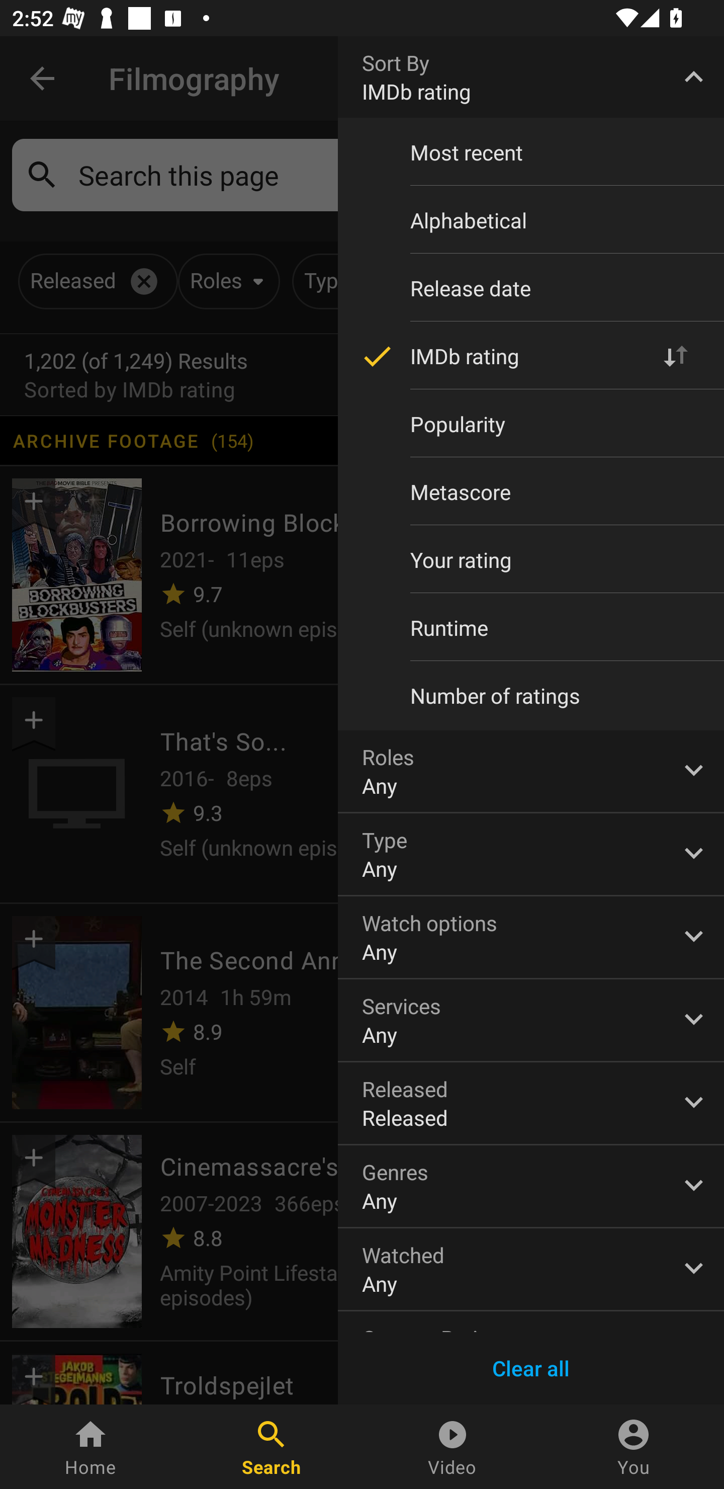  What do you see at coordinates (531, 220) in the screenshot?
I see `Alphabetical` at bounding box center [531, 220].